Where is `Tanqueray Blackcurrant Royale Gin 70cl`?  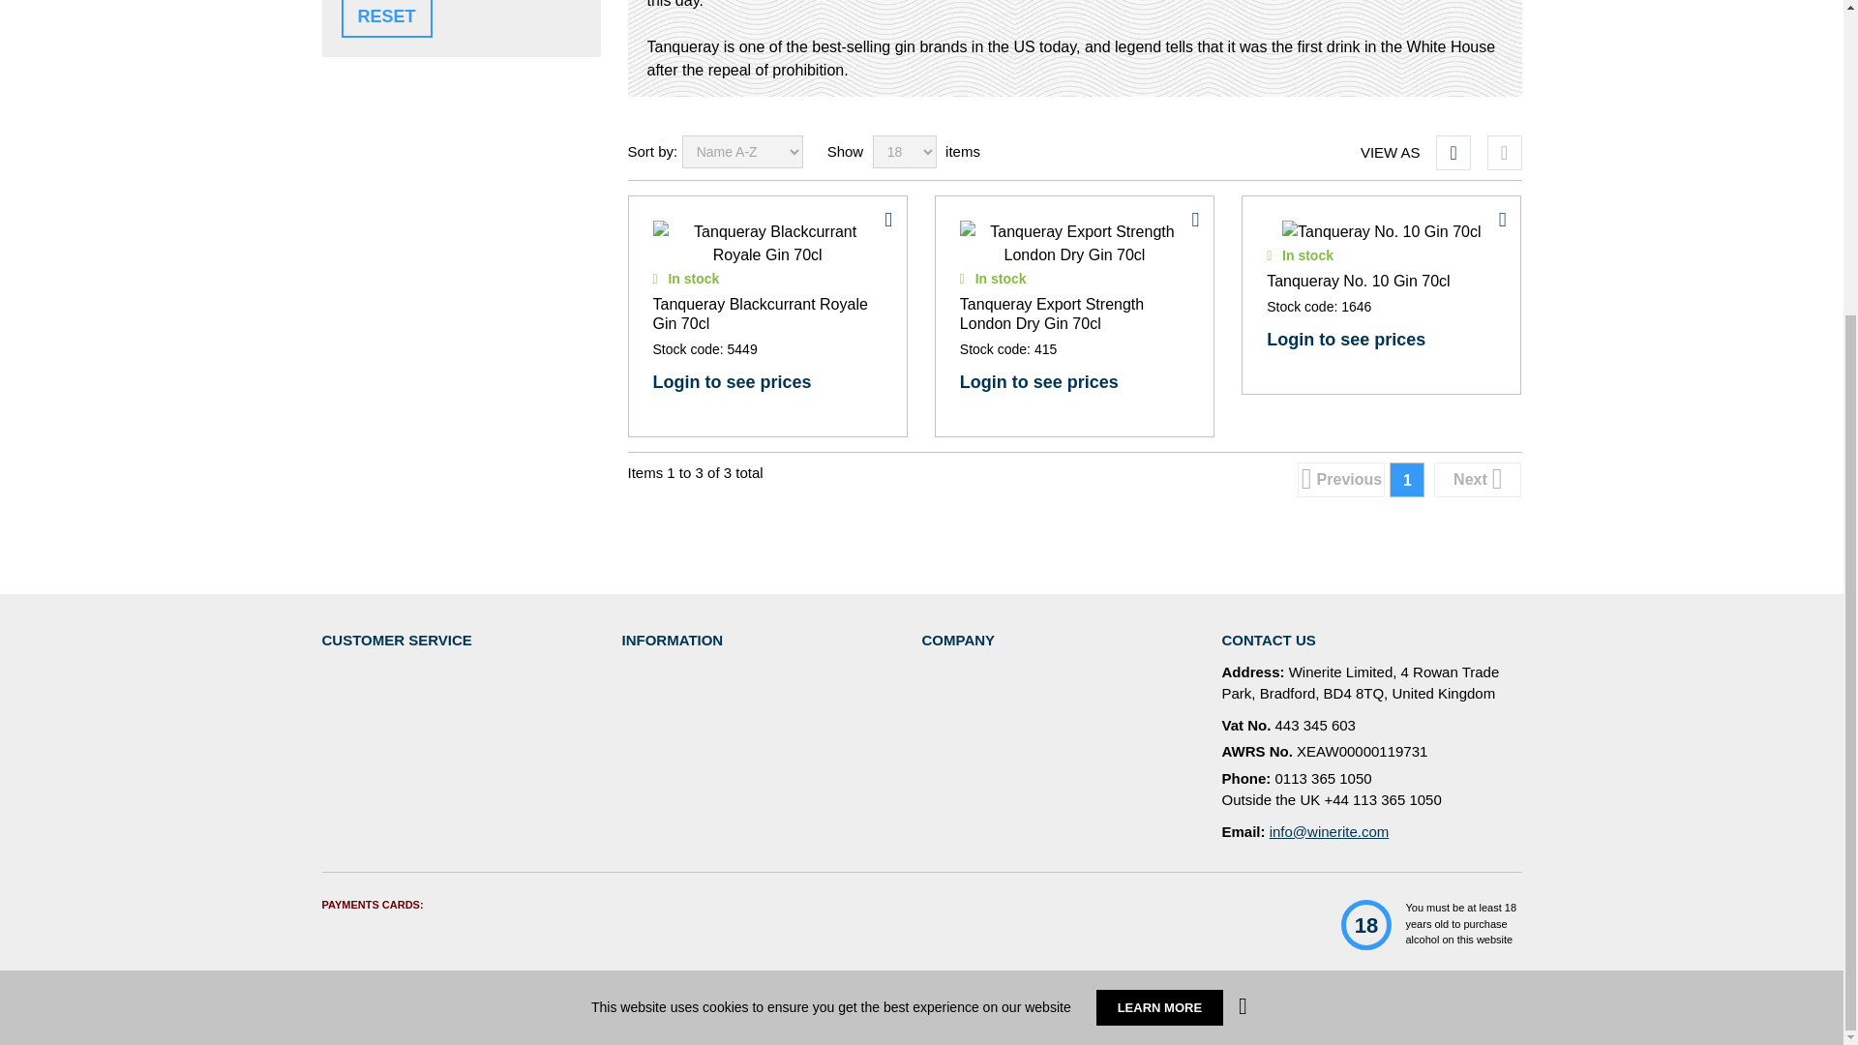
Tanqueray Blackcurrant Royale Gin 70cl is located at coordinates (766, 244).